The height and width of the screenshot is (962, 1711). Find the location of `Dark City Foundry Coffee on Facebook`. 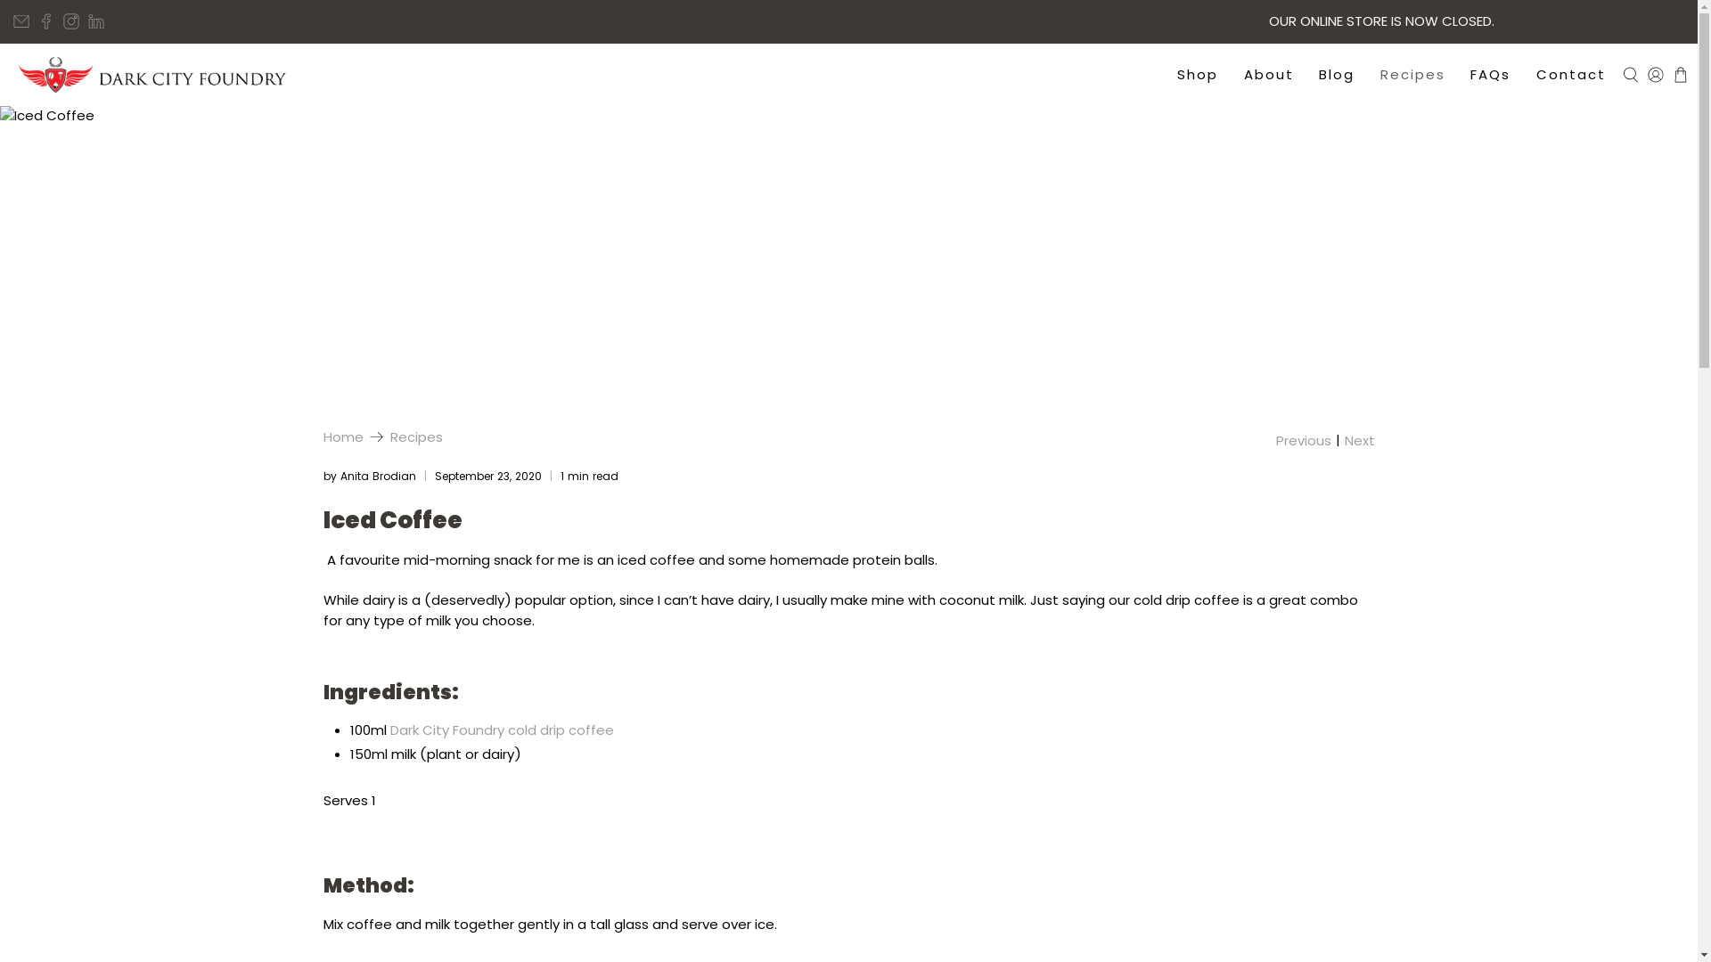

Dark City Foundry Coffee on Facebook is located at coordinates (46, 21).